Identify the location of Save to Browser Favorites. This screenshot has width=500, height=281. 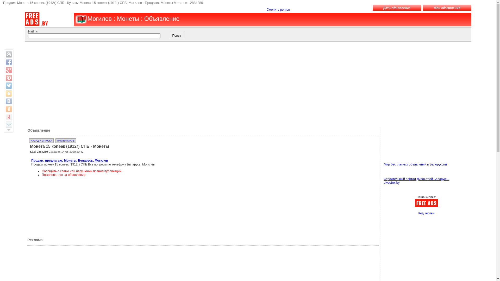
(9, 93).